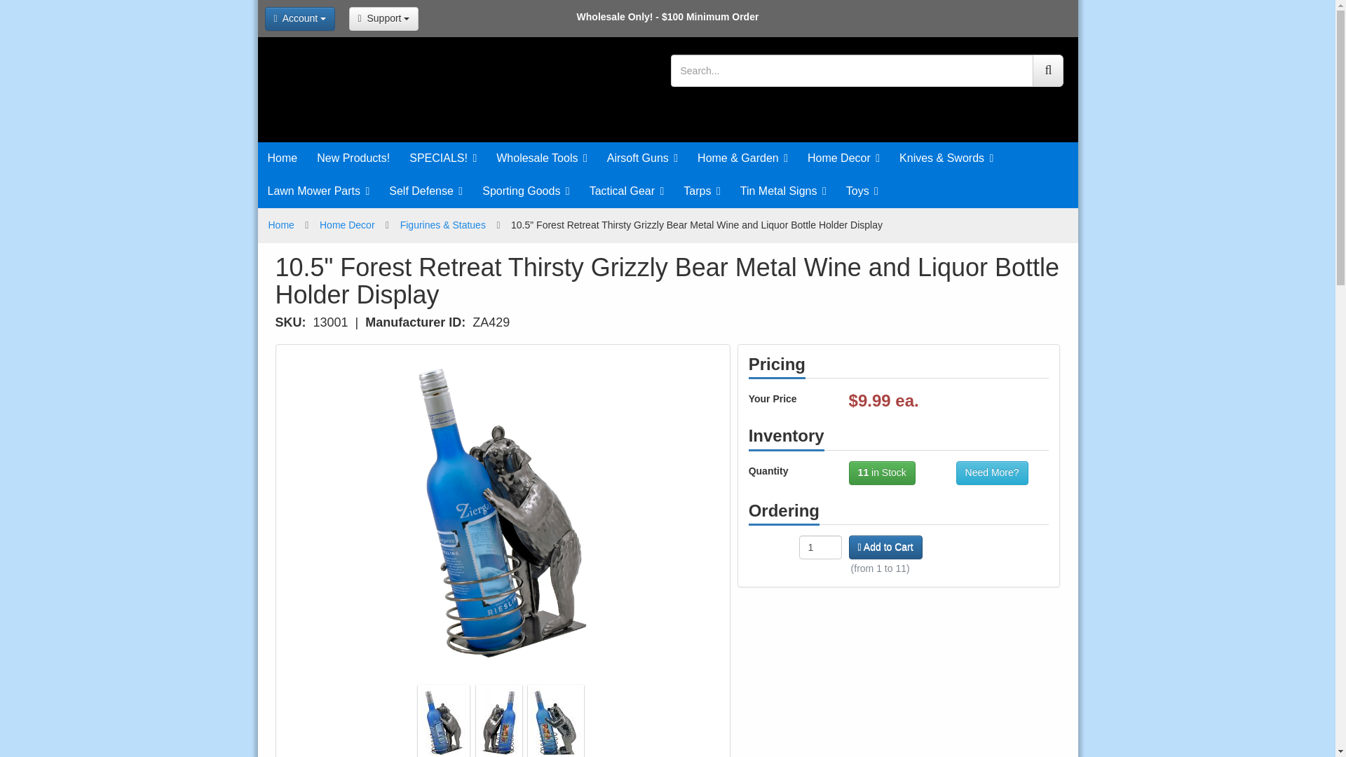  What do you see at coordinates (383, 18) in the screenshot?
I see `  Support ` at bounding box center [383, 18].